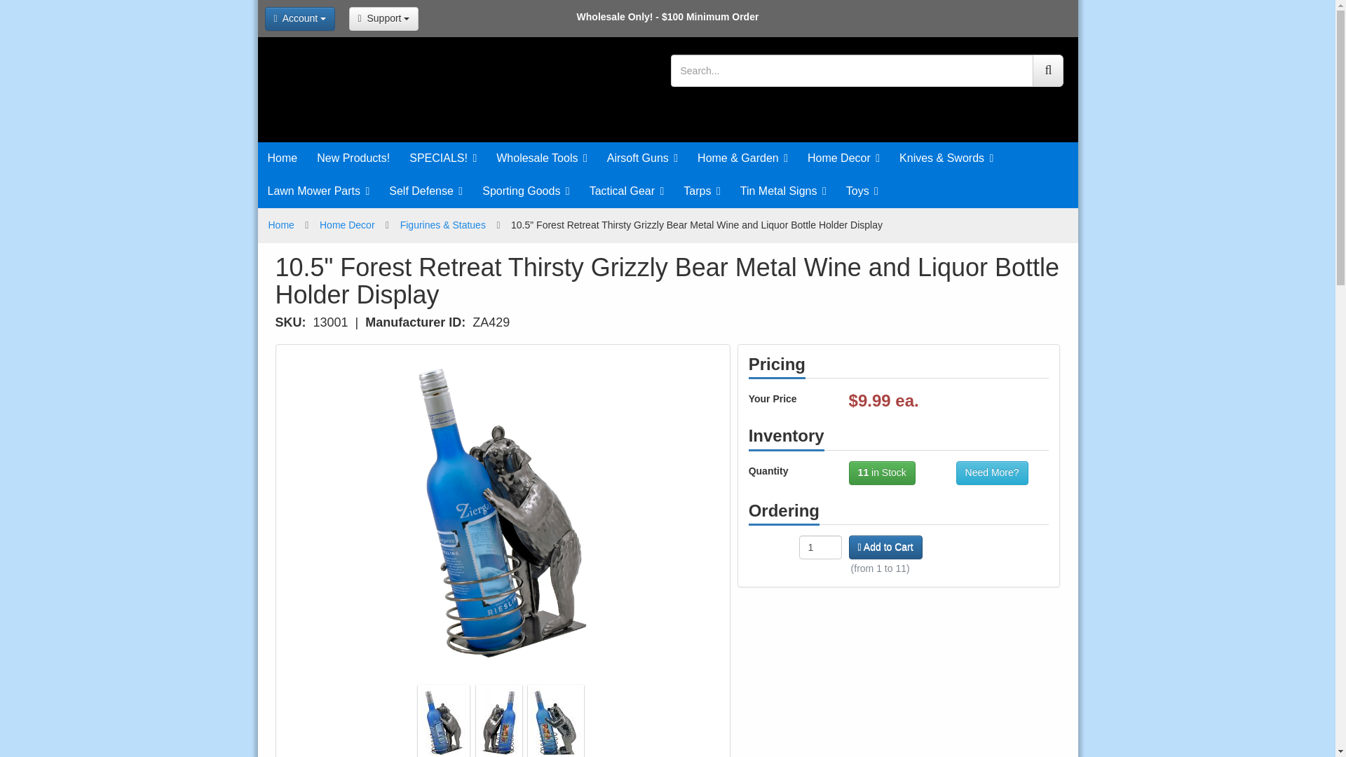  What do you see at coordinates (383, 18) in the screenshot?
I see `  Support ` at bounding box center [383, 18].